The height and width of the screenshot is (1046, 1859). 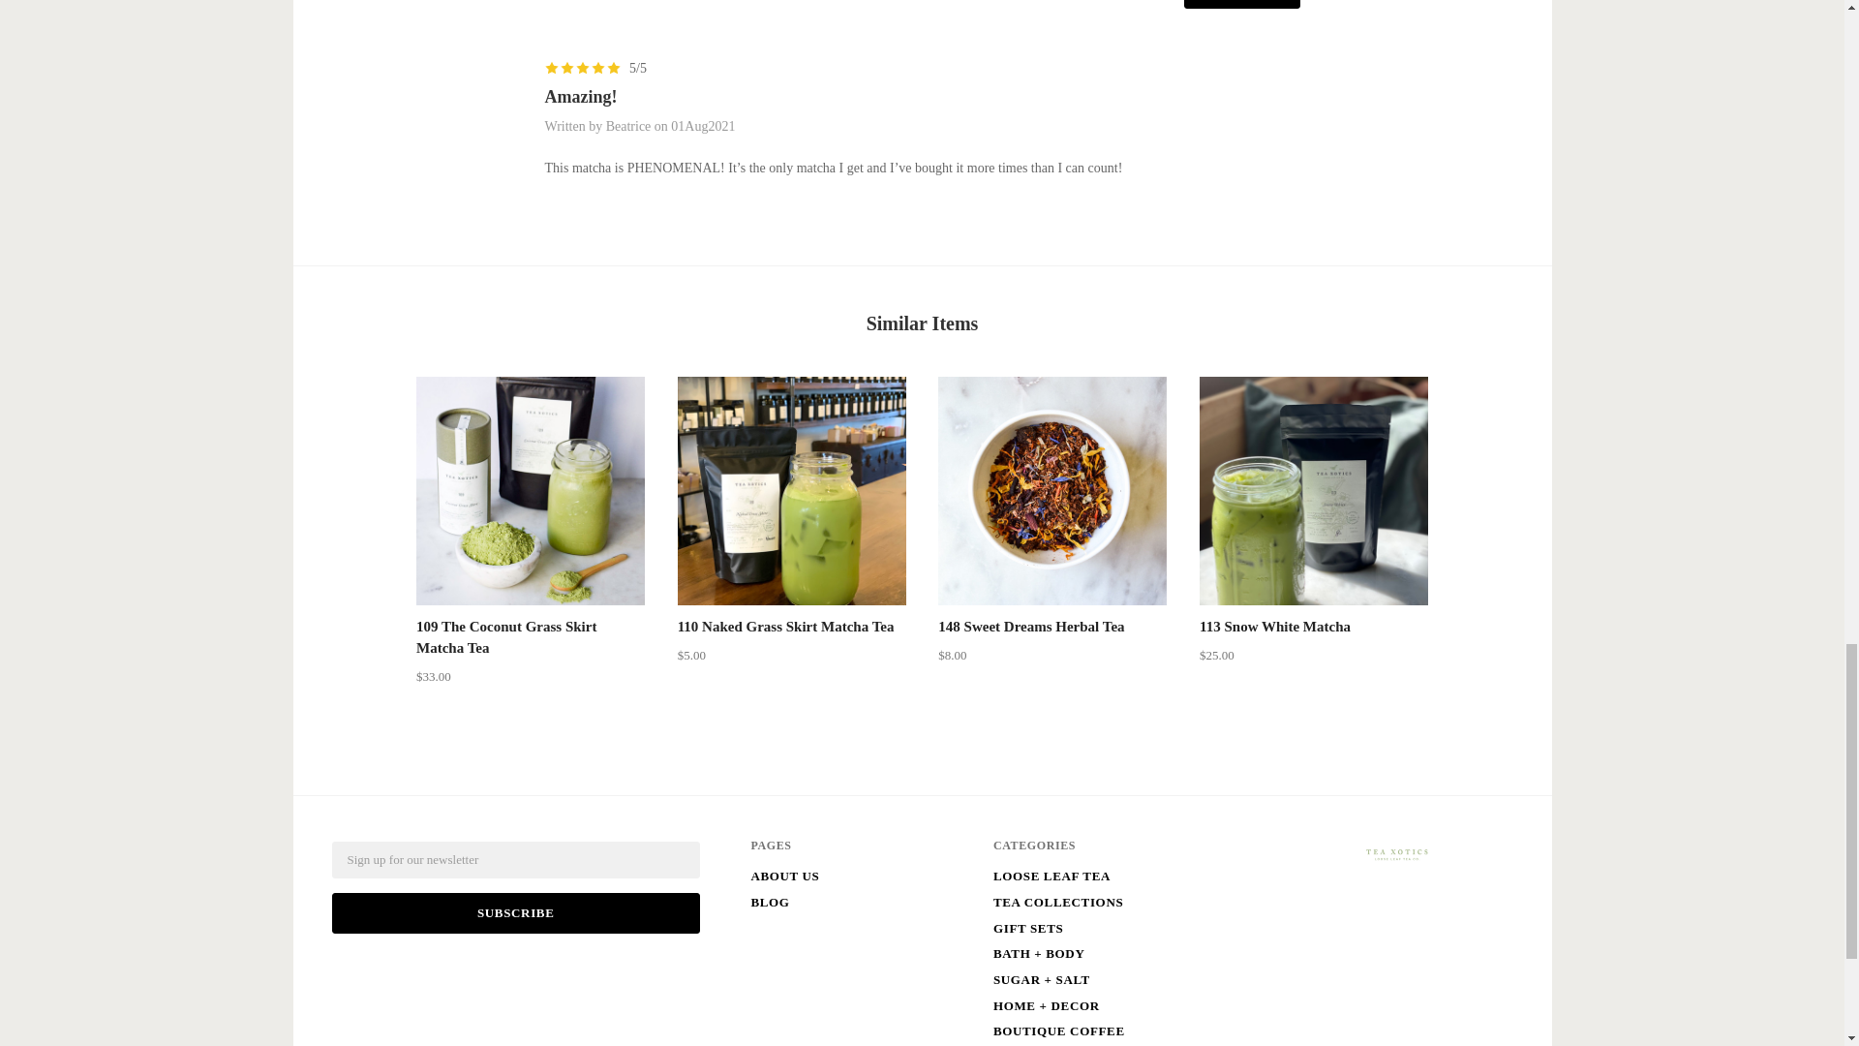 I want to click on 148 Sweet Dreams Herbal Tea, so click(x=1052, y=490).